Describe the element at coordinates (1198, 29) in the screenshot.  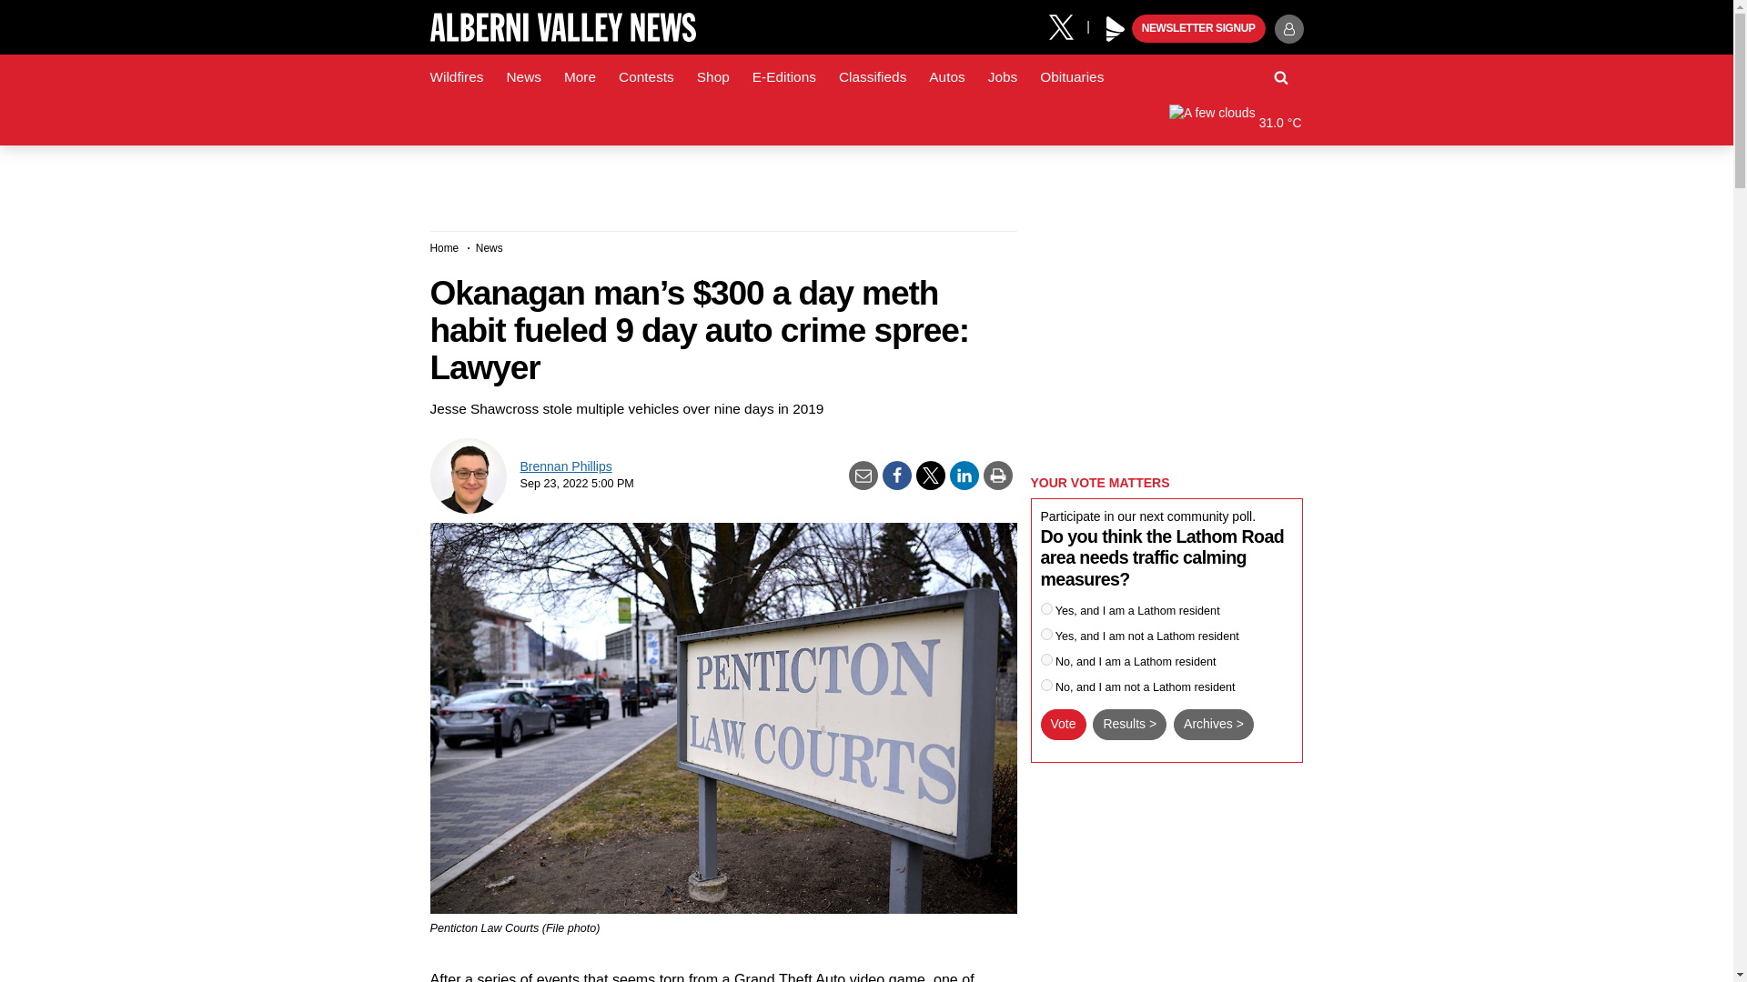
I see `NEWSLETTER SIGNUP` at that location.